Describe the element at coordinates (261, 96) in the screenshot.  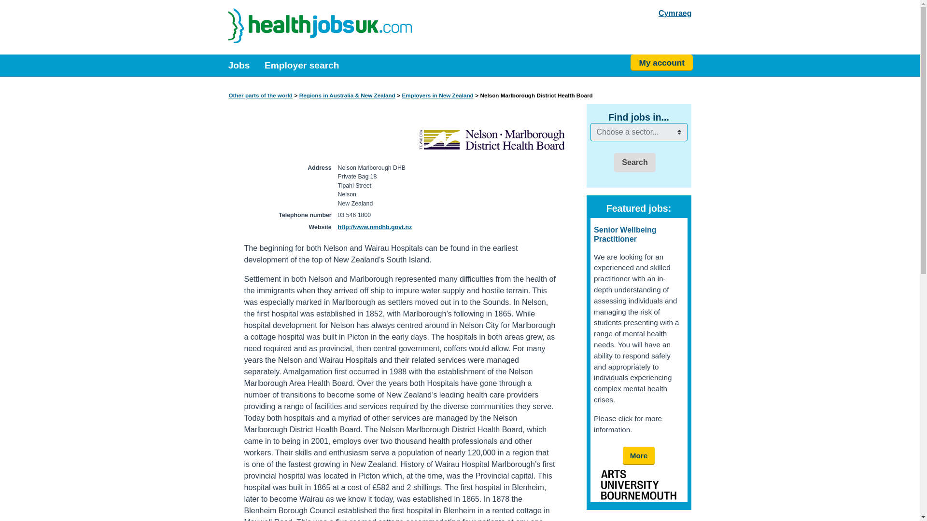
I see `Go back to Other parts of the world` at that location.